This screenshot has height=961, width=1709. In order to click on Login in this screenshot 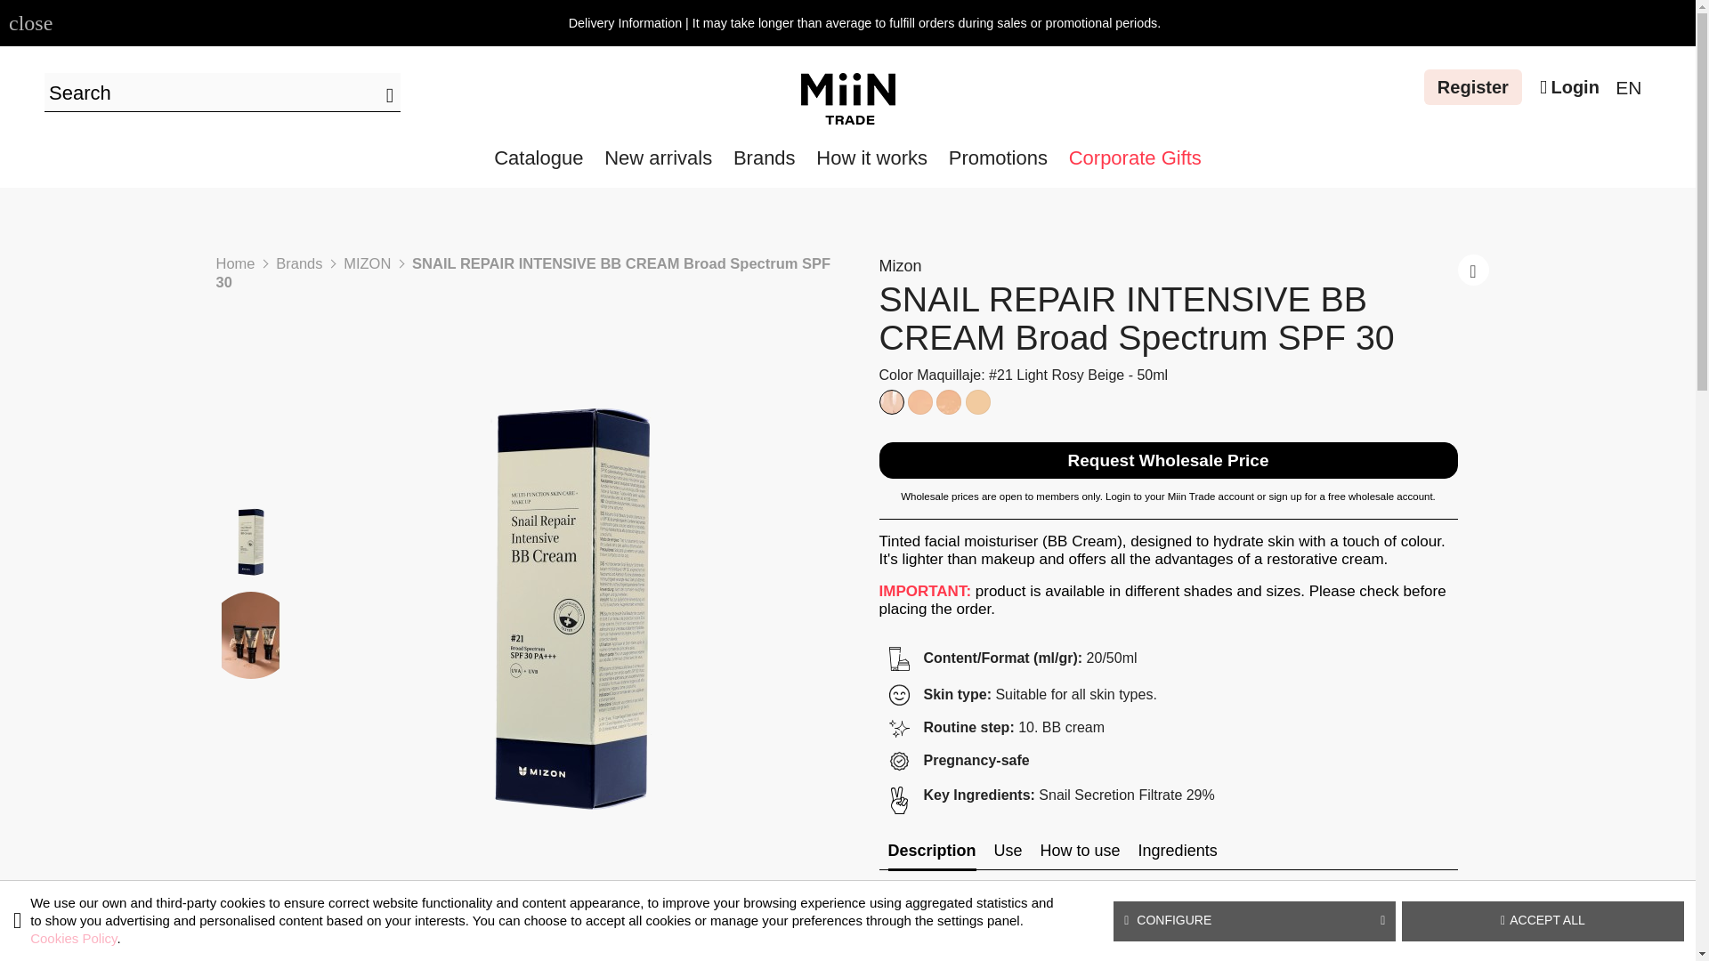, I will do `click(1569, 88)`.